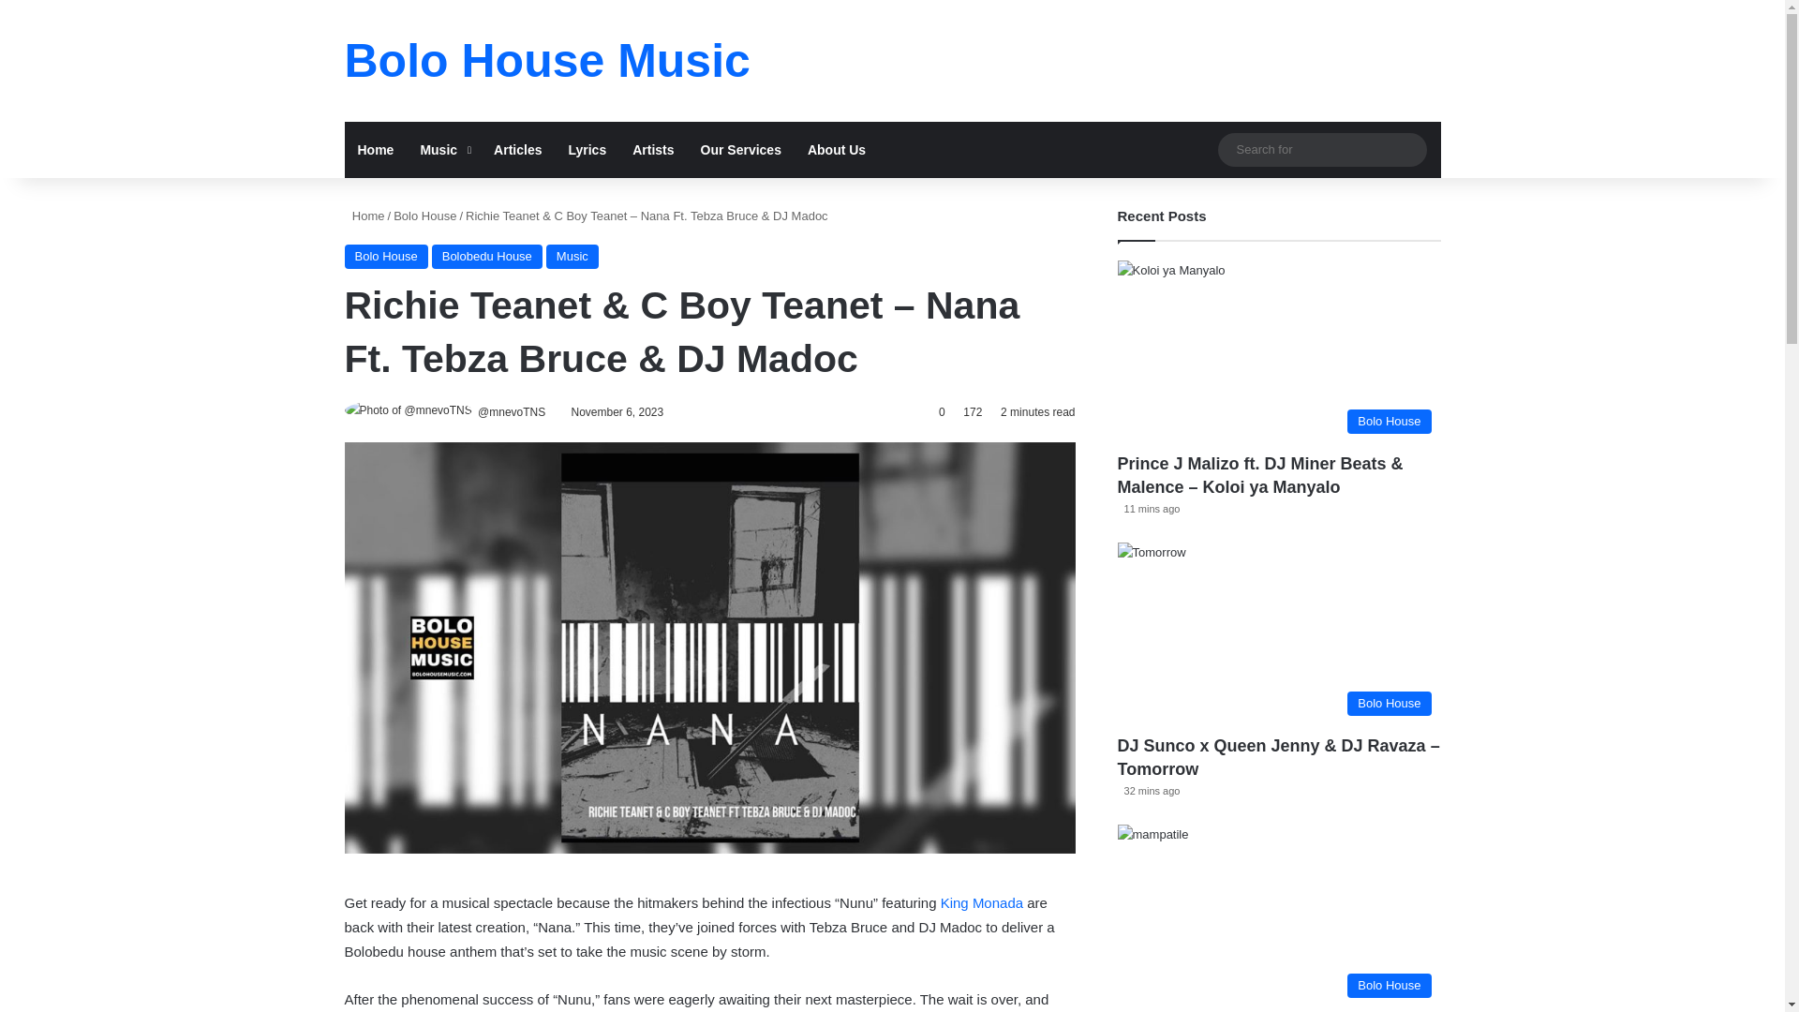 Image resolution: width=1799 pixels, height=1012 pixels. Describe the element at coordinates (572, 257) in the screenshot. I see `Music` at that location.